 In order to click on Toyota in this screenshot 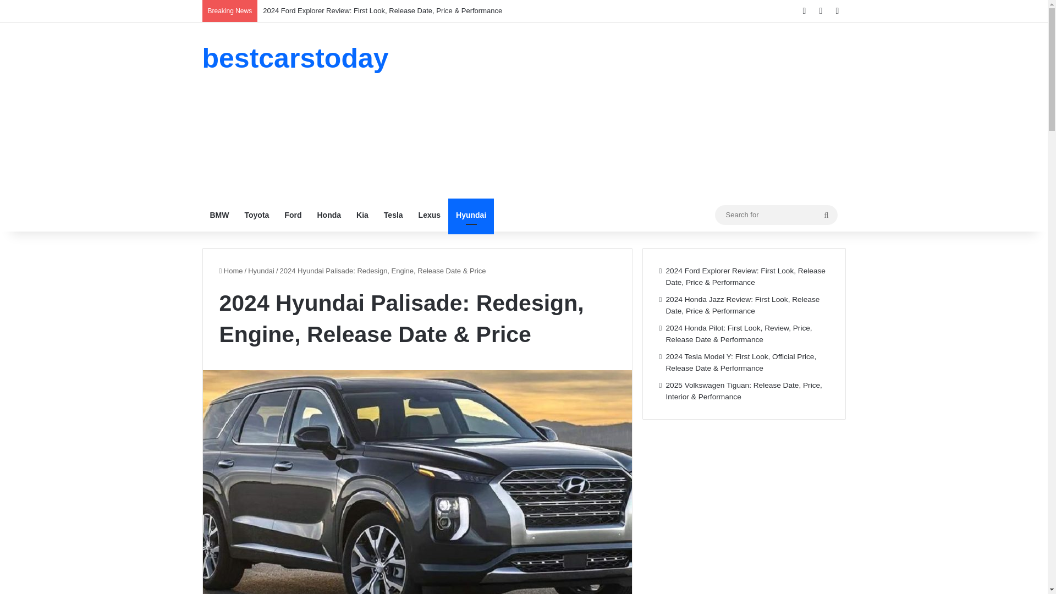, I will do `click(256, 215)`.